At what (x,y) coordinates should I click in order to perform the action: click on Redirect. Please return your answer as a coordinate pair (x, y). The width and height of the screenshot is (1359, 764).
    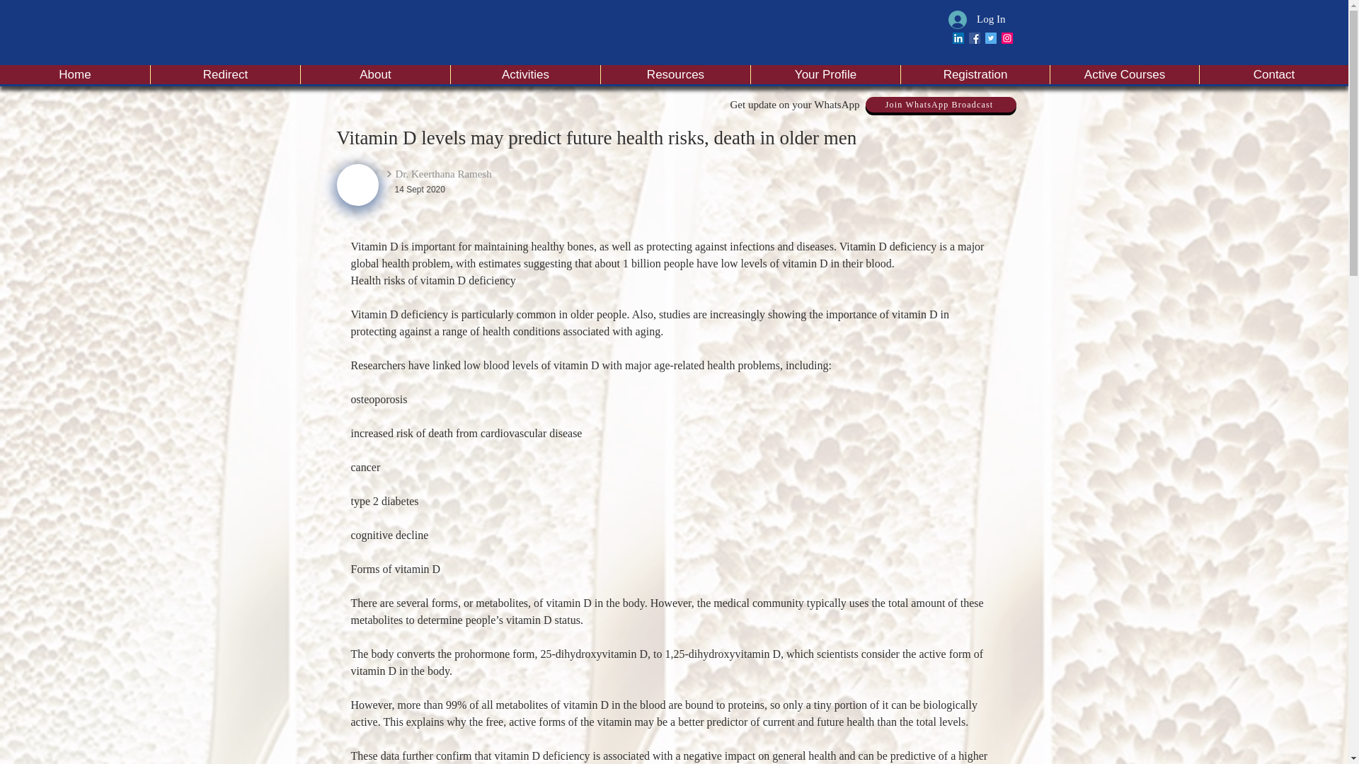
    Looking at the image, I should click on (225, 74).